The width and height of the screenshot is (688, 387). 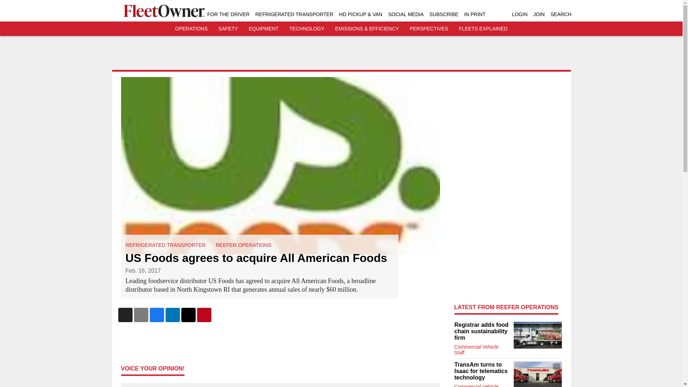 What do you see at coordinates (191, 29) in the screenshot?
I see `OPERATIONS` at bounding box center [191, 29].